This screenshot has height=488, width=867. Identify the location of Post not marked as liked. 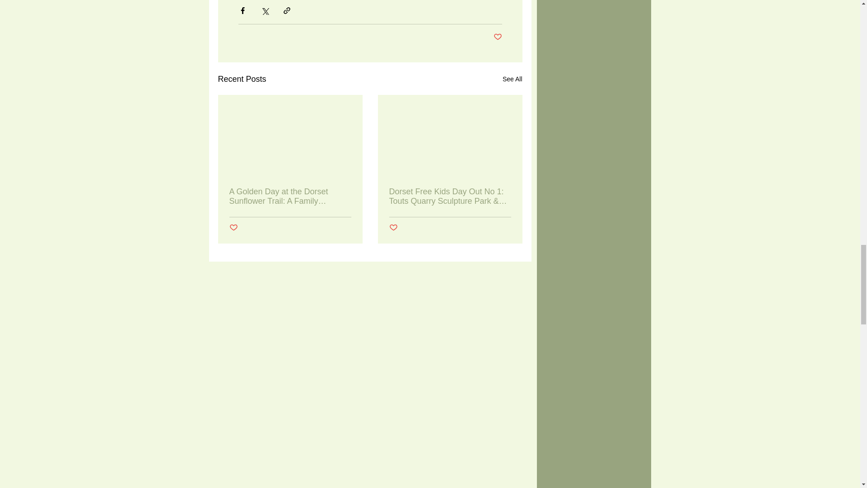
(233, 228).